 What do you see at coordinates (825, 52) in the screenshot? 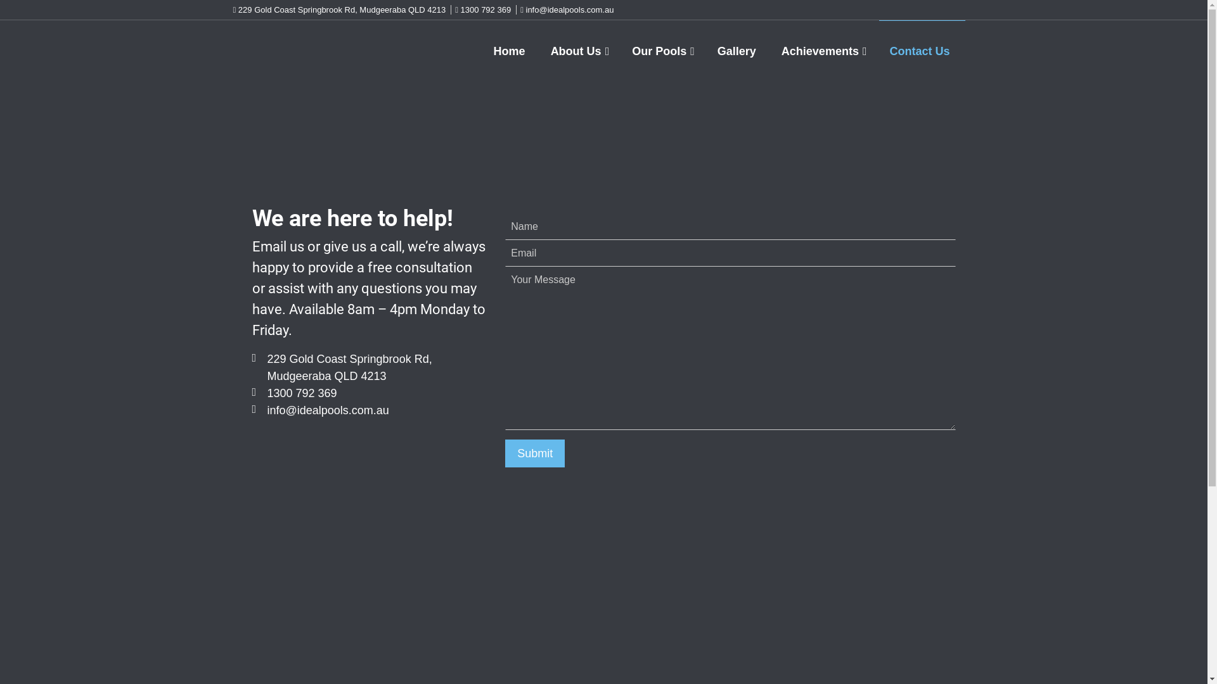
I see `Achievements` at bounding box center [825, 52].